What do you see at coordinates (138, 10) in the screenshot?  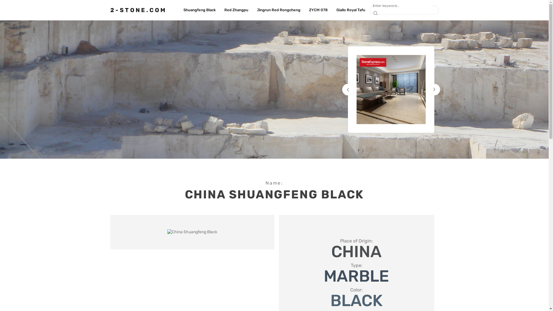 I see `2-STONE.COM` at bounding box center [138, 10].